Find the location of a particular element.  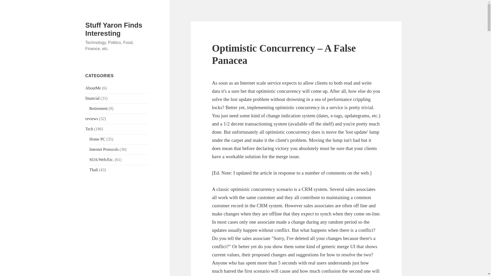

Home PC is located at coordinates (97, 139).